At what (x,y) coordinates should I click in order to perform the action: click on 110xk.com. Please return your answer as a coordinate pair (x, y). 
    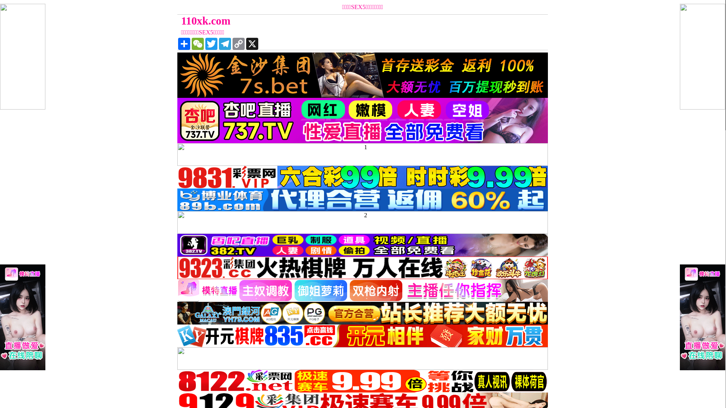
    Looking at the image, I should click on (316, 21).